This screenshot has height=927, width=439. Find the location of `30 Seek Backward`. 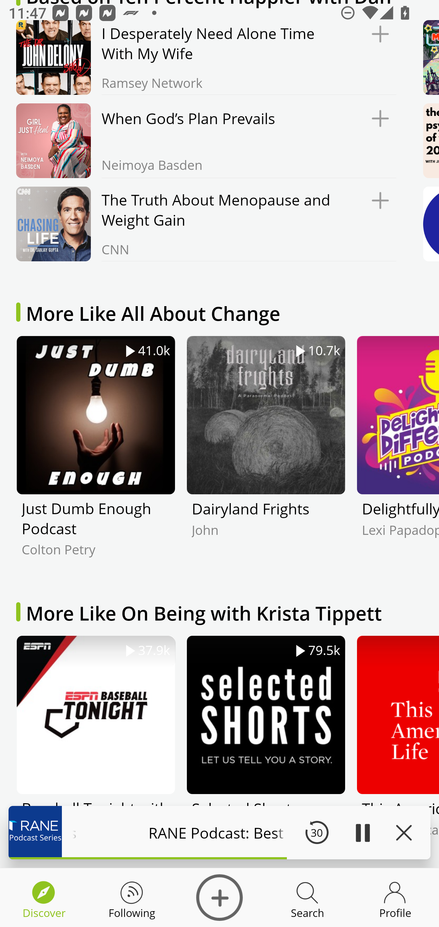

30 Seek Backward is located at coordinates (317, 832).